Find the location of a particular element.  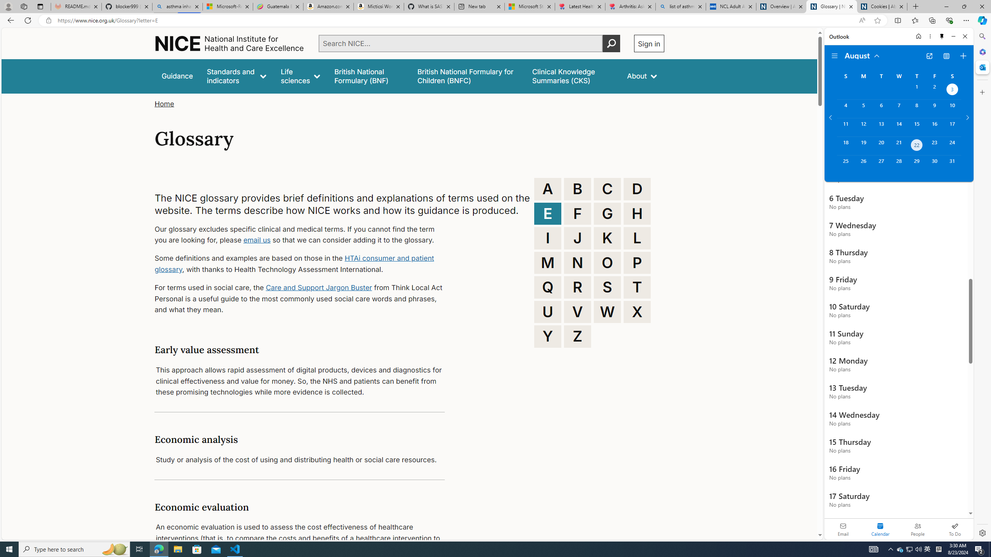

S is located at coordinates (607, 287).